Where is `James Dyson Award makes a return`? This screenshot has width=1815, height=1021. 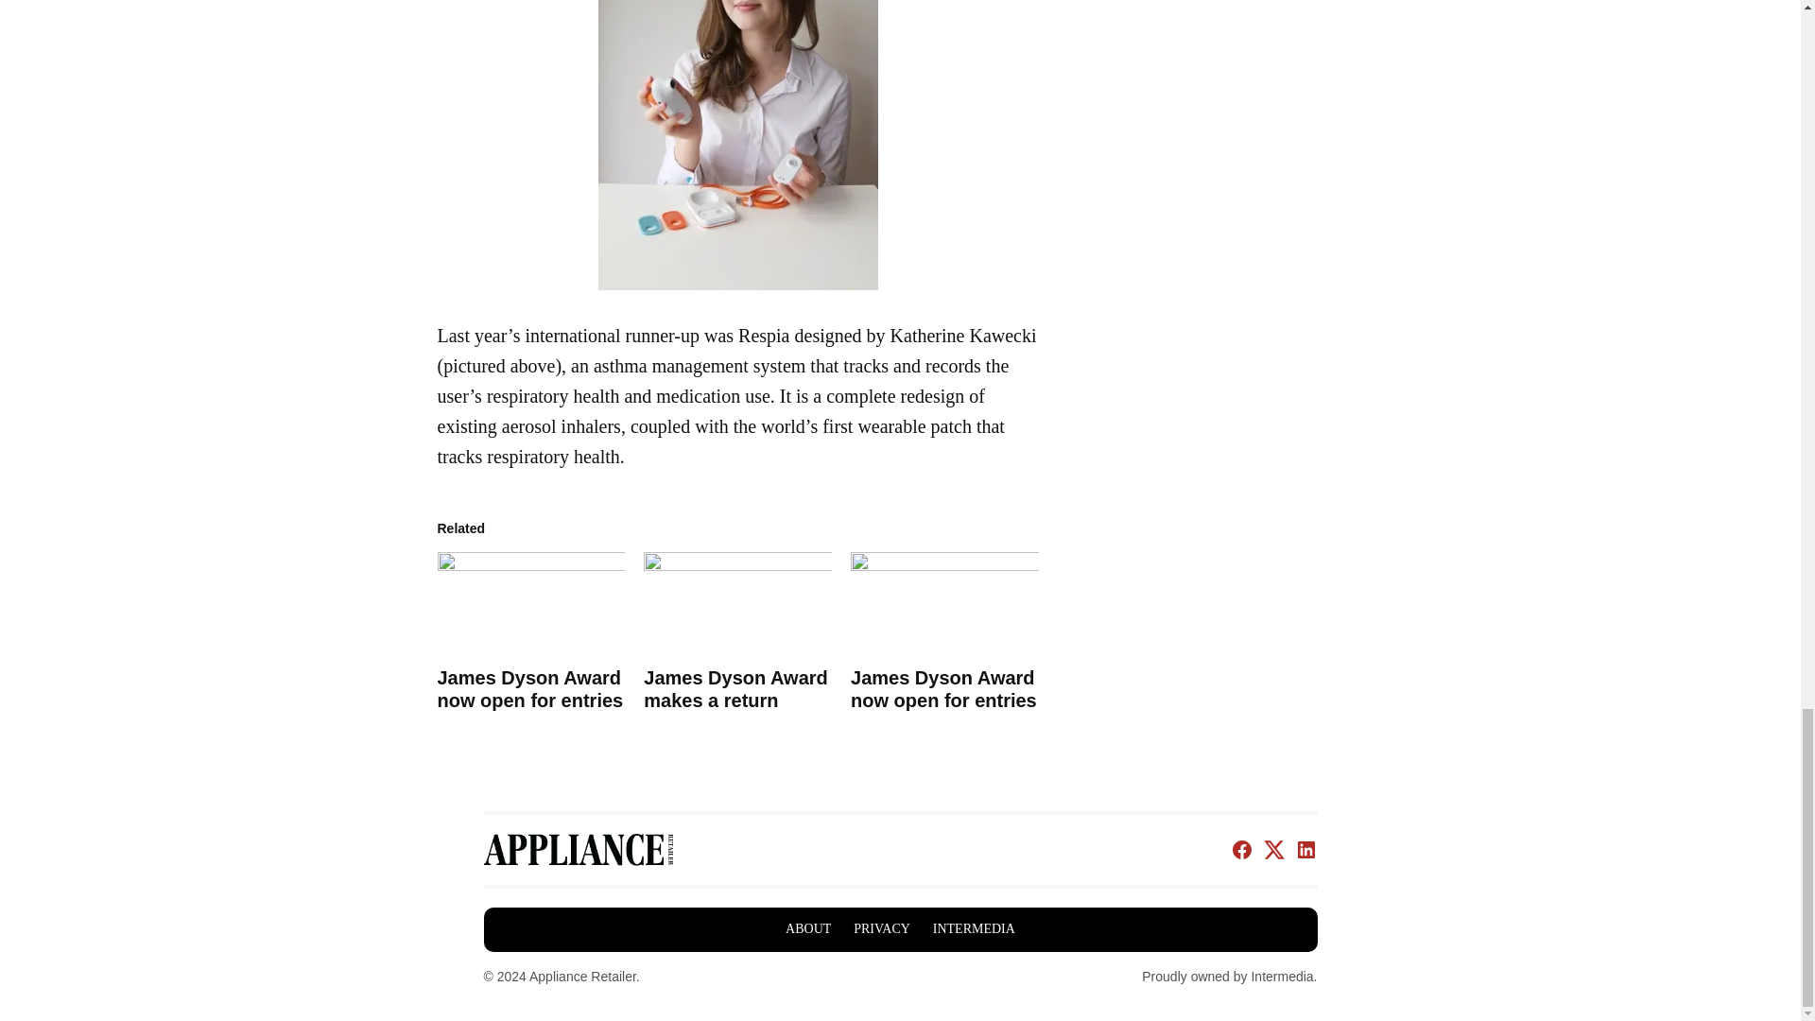 James Dyson Award makes a return is located at coordinates (735, 688).